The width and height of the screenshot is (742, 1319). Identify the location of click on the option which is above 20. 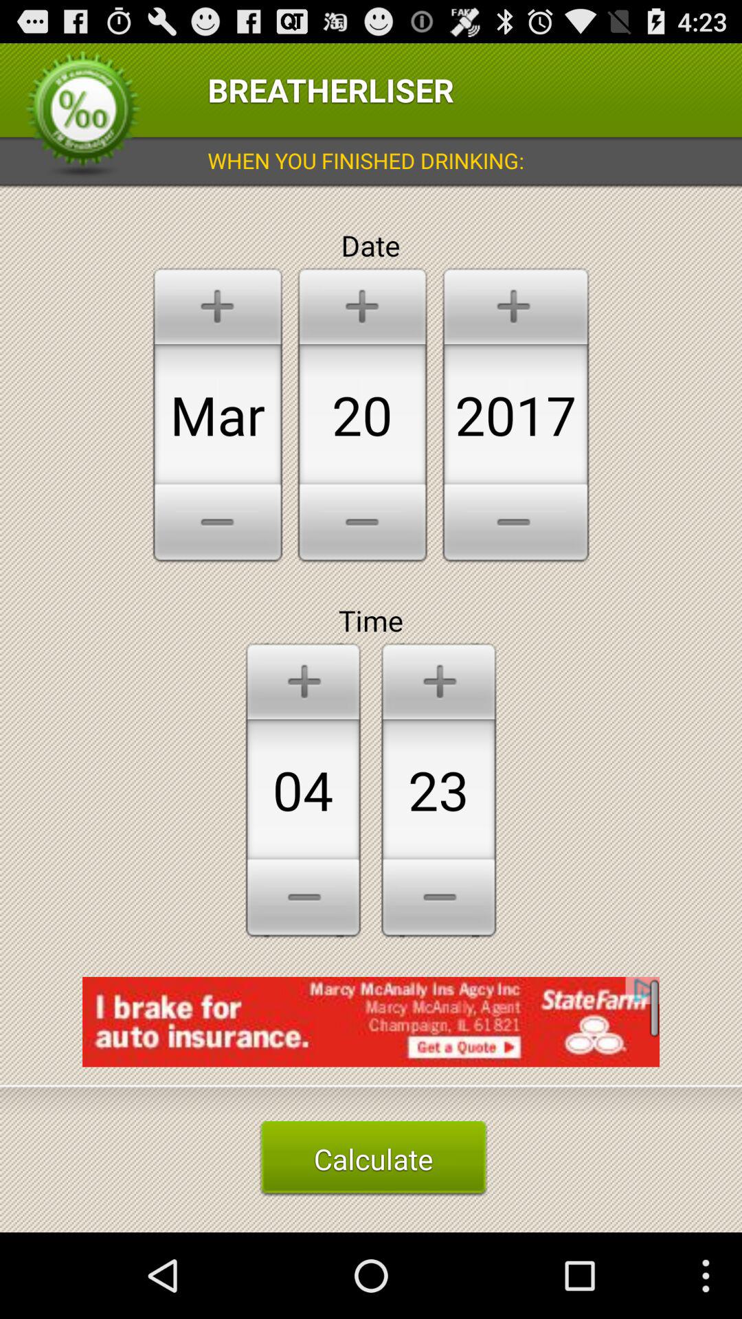
(362, 304).